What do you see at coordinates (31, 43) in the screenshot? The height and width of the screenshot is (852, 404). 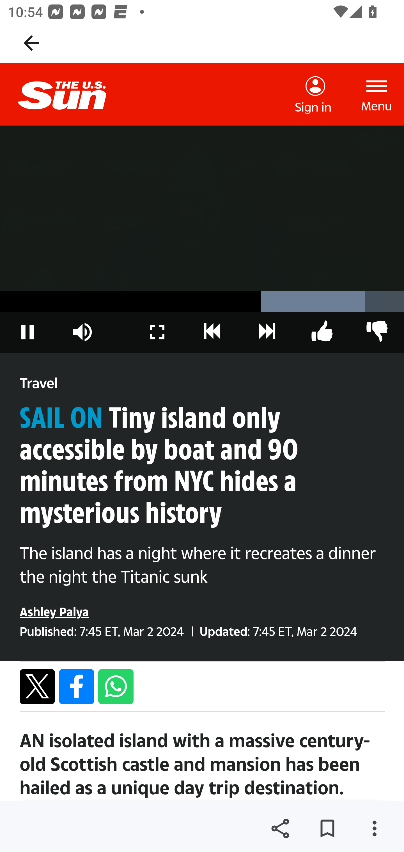 I see `Navigate up` at bounding box center [31, 43].